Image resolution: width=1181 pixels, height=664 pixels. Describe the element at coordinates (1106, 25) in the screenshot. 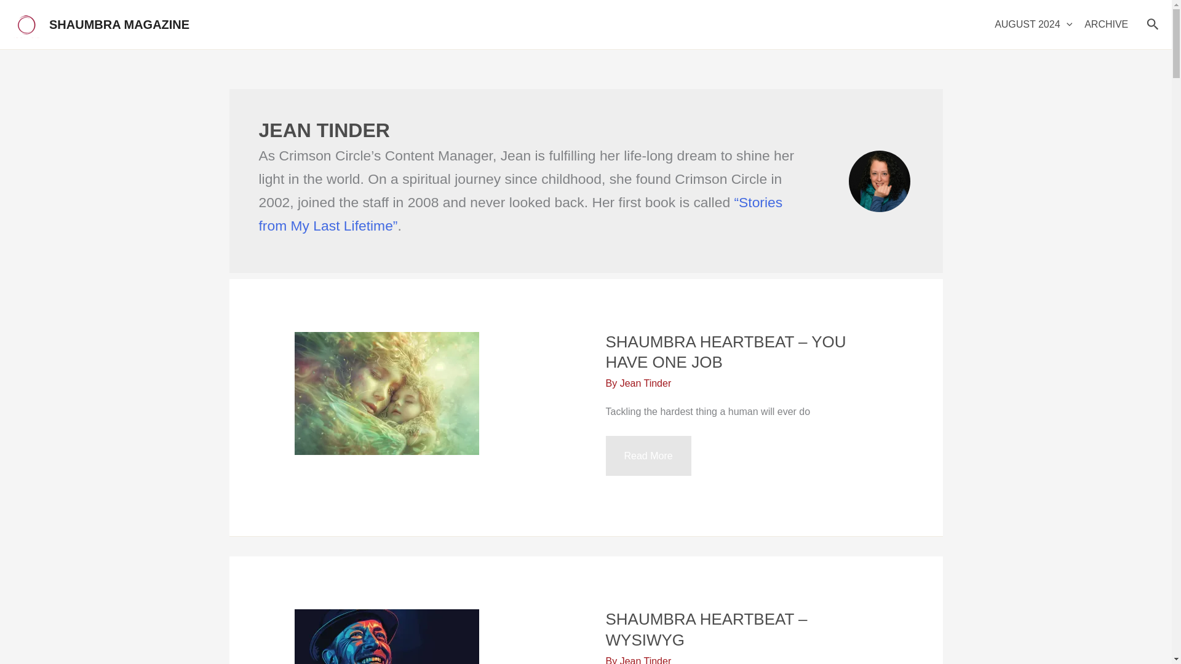

I see `ARCHIVE` at that location.